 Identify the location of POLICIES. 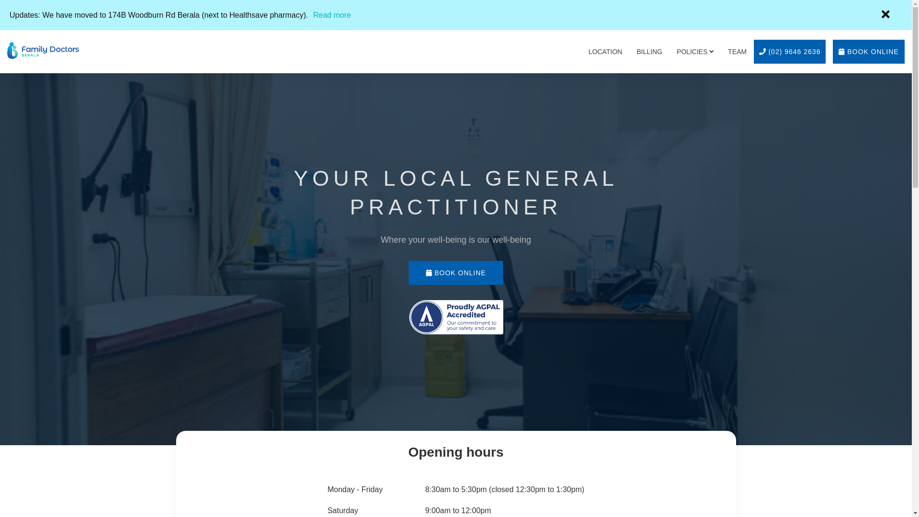
(695, 52).